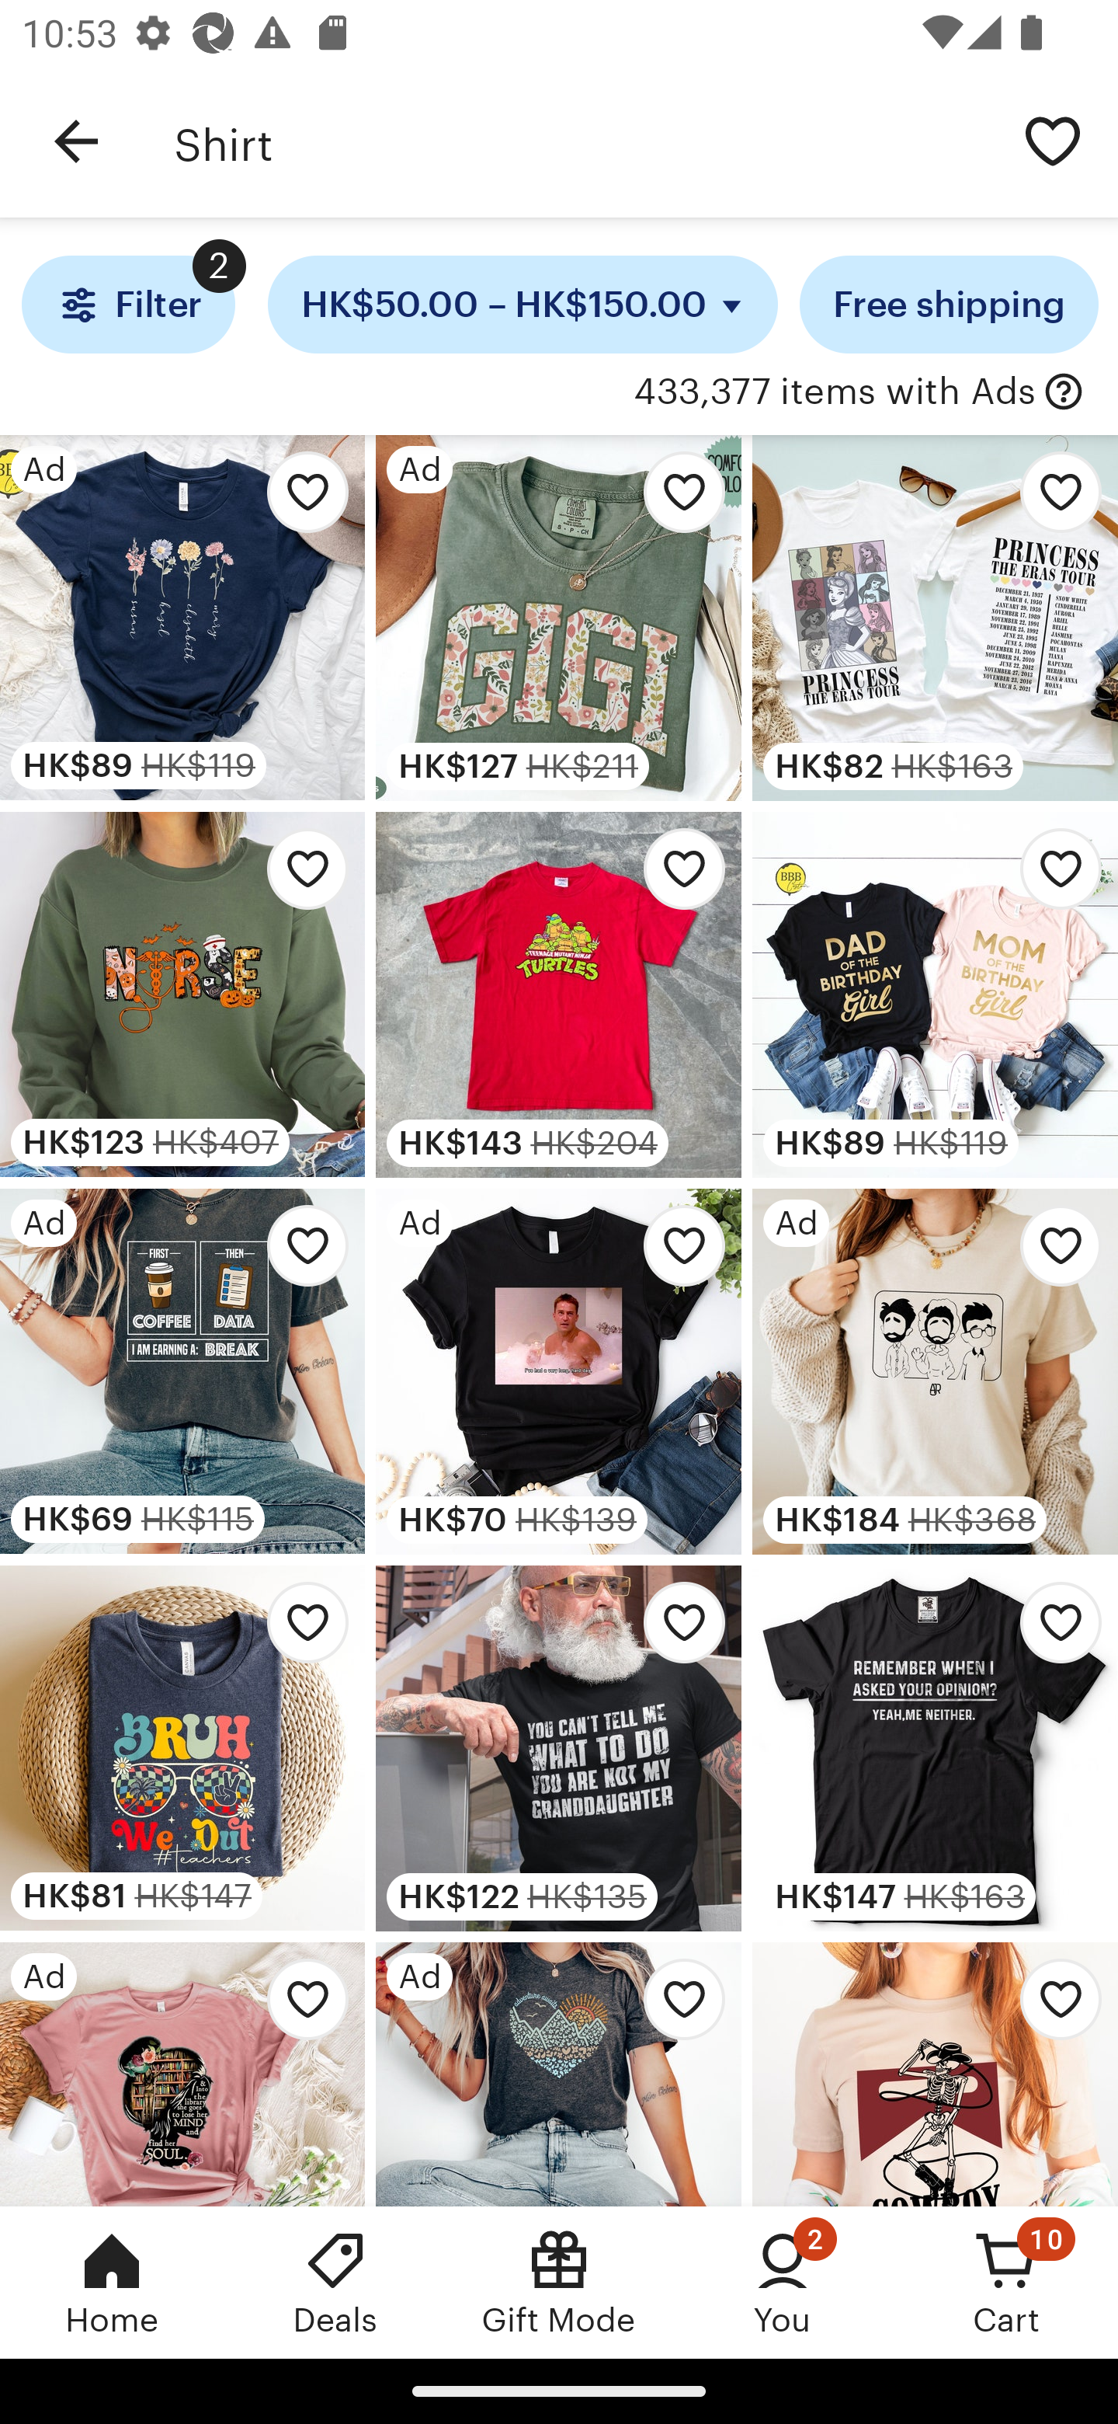  I want to click on Save search, so click(1053, 140).